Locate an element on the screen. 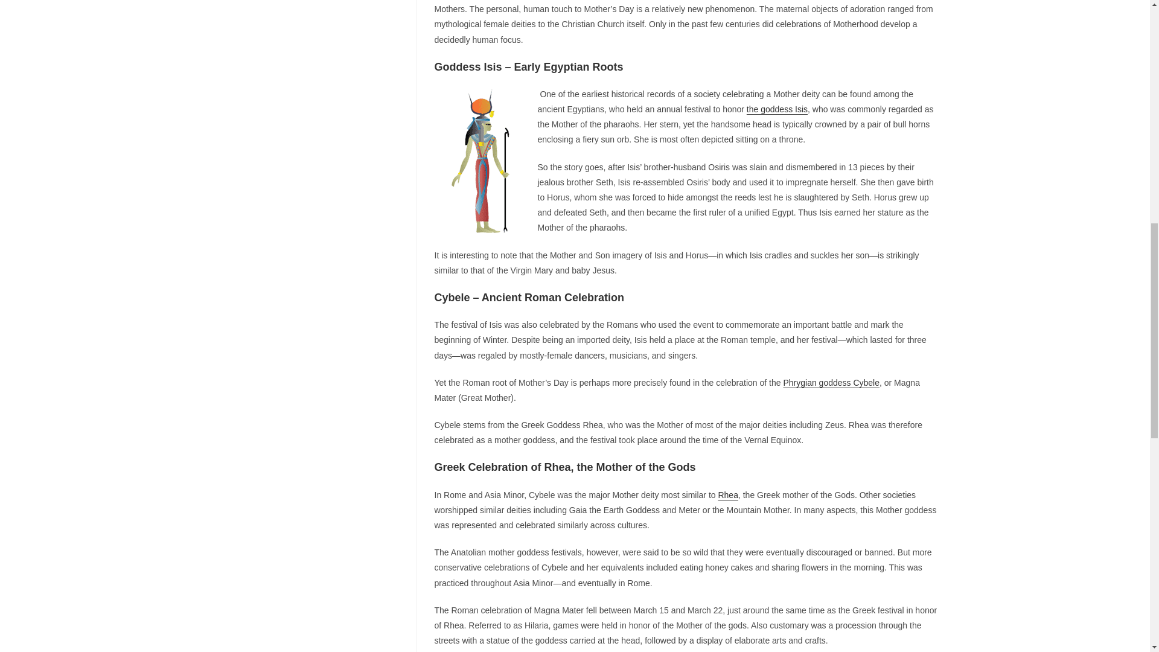 Image resolution: width=1159 pixels, height=652 pixels. the goddess Isis is located at coordinates (777, 109).